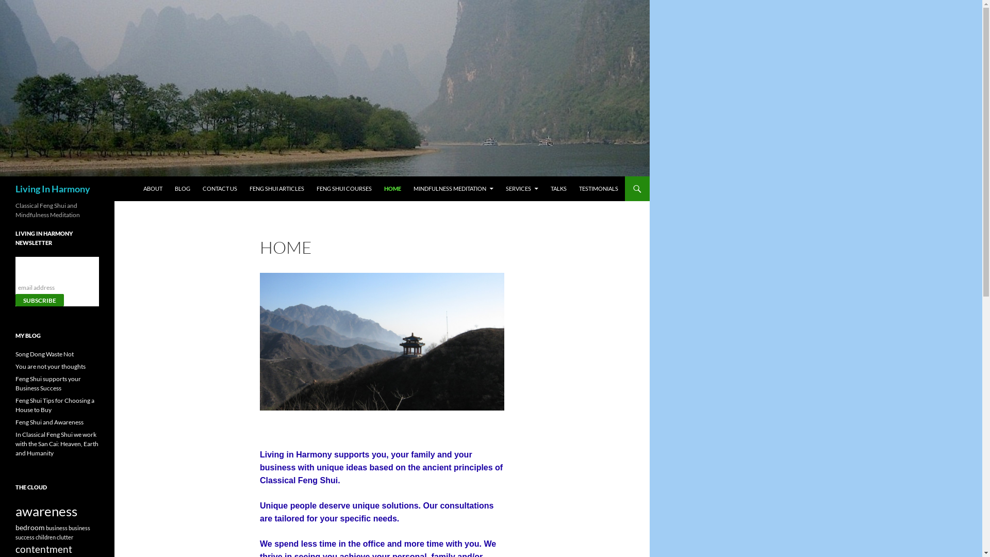 The height and width of the screenshot is (557, 990). Describe the element at coordinates (53, 189) in the screenshot. I see `Living In Harmony` at that location.